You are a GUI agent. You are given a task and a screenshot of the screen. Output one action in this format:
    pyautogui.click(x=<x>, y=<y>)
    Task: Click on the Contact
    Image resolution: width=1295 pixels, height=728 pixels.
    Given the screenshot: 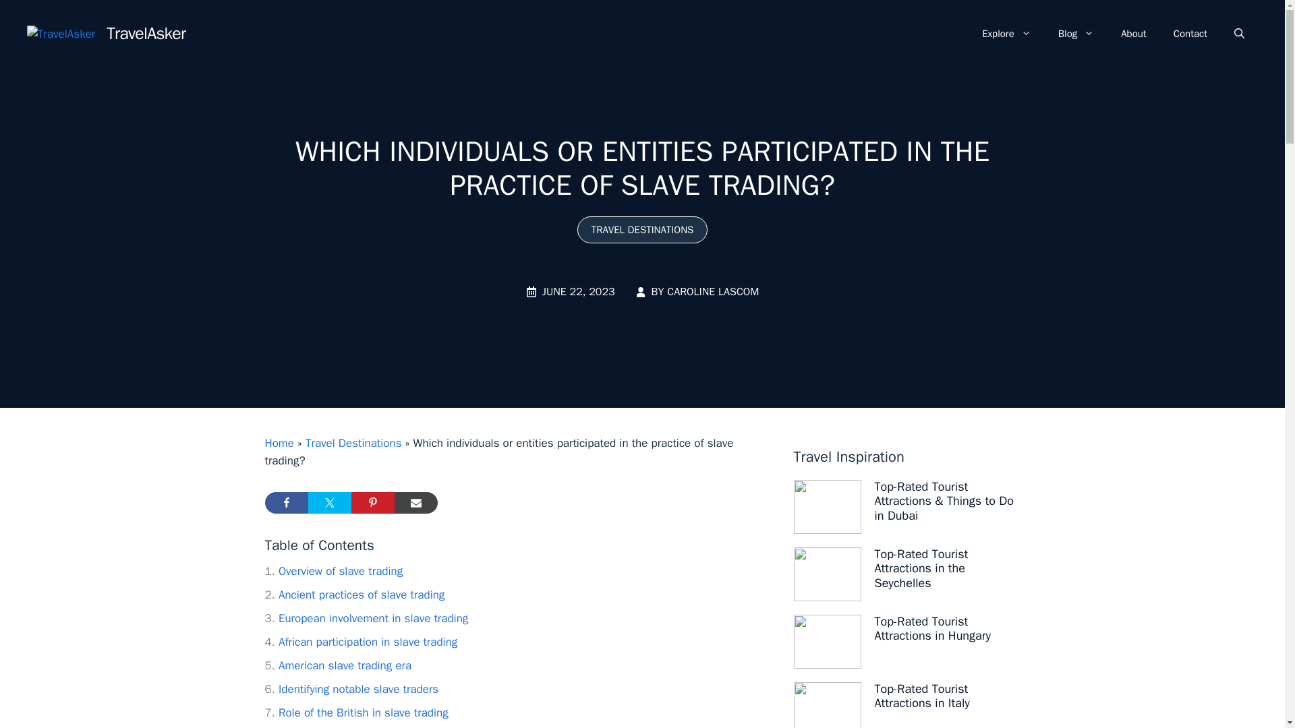 What is the action you would take?
    pyautogui.click(x=1190, y=34)
    